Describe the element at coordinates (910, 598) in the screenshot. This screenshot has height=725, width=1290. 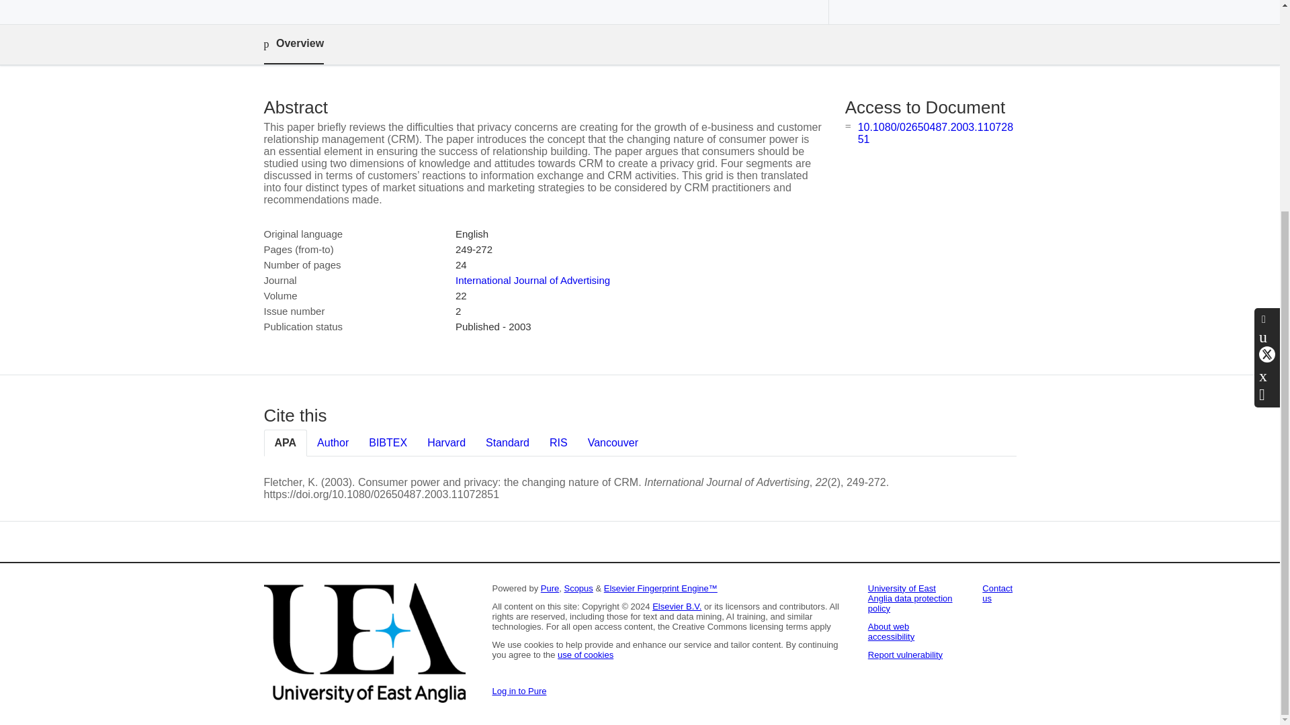
I see `University of East Anglia data protection policy` at that location.